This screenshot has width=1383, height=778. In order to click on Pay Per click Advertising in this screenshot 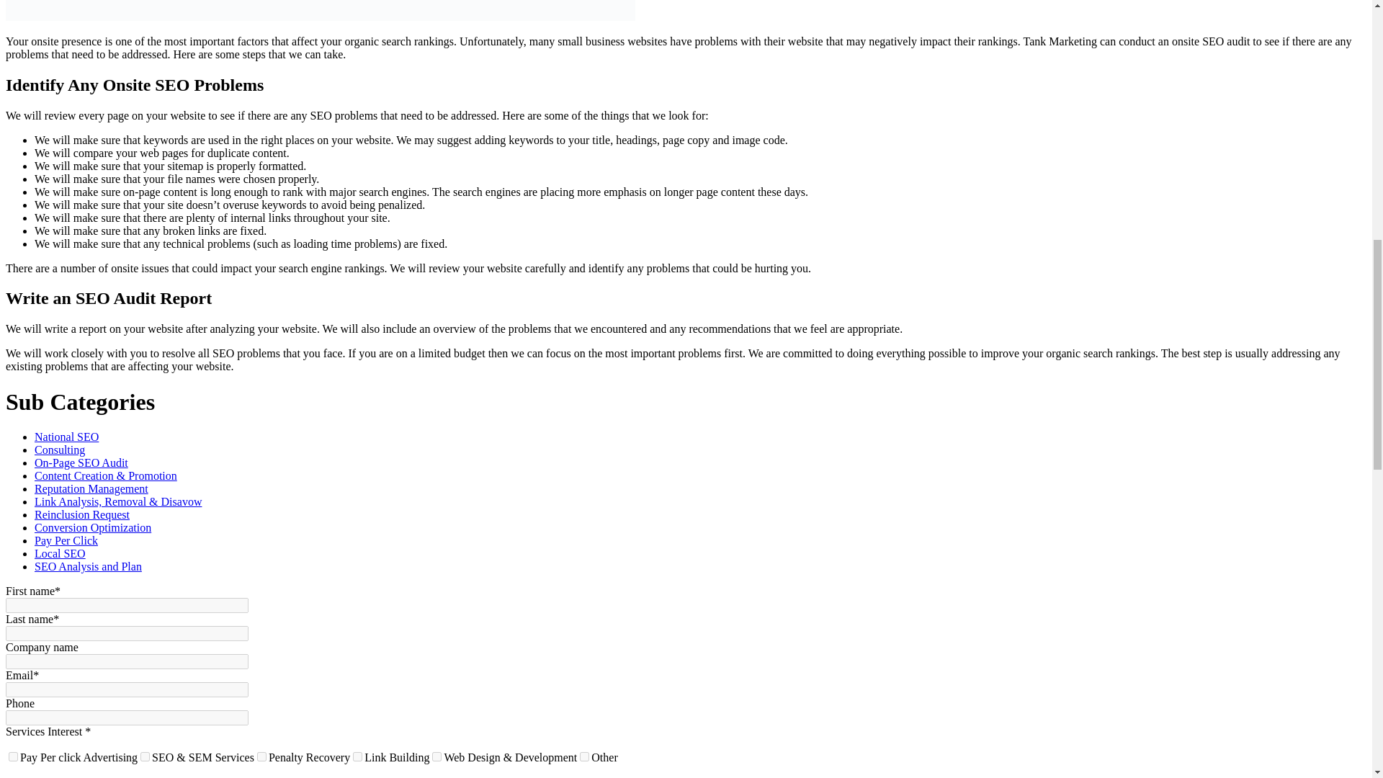, I will do `click(13, 756)`.